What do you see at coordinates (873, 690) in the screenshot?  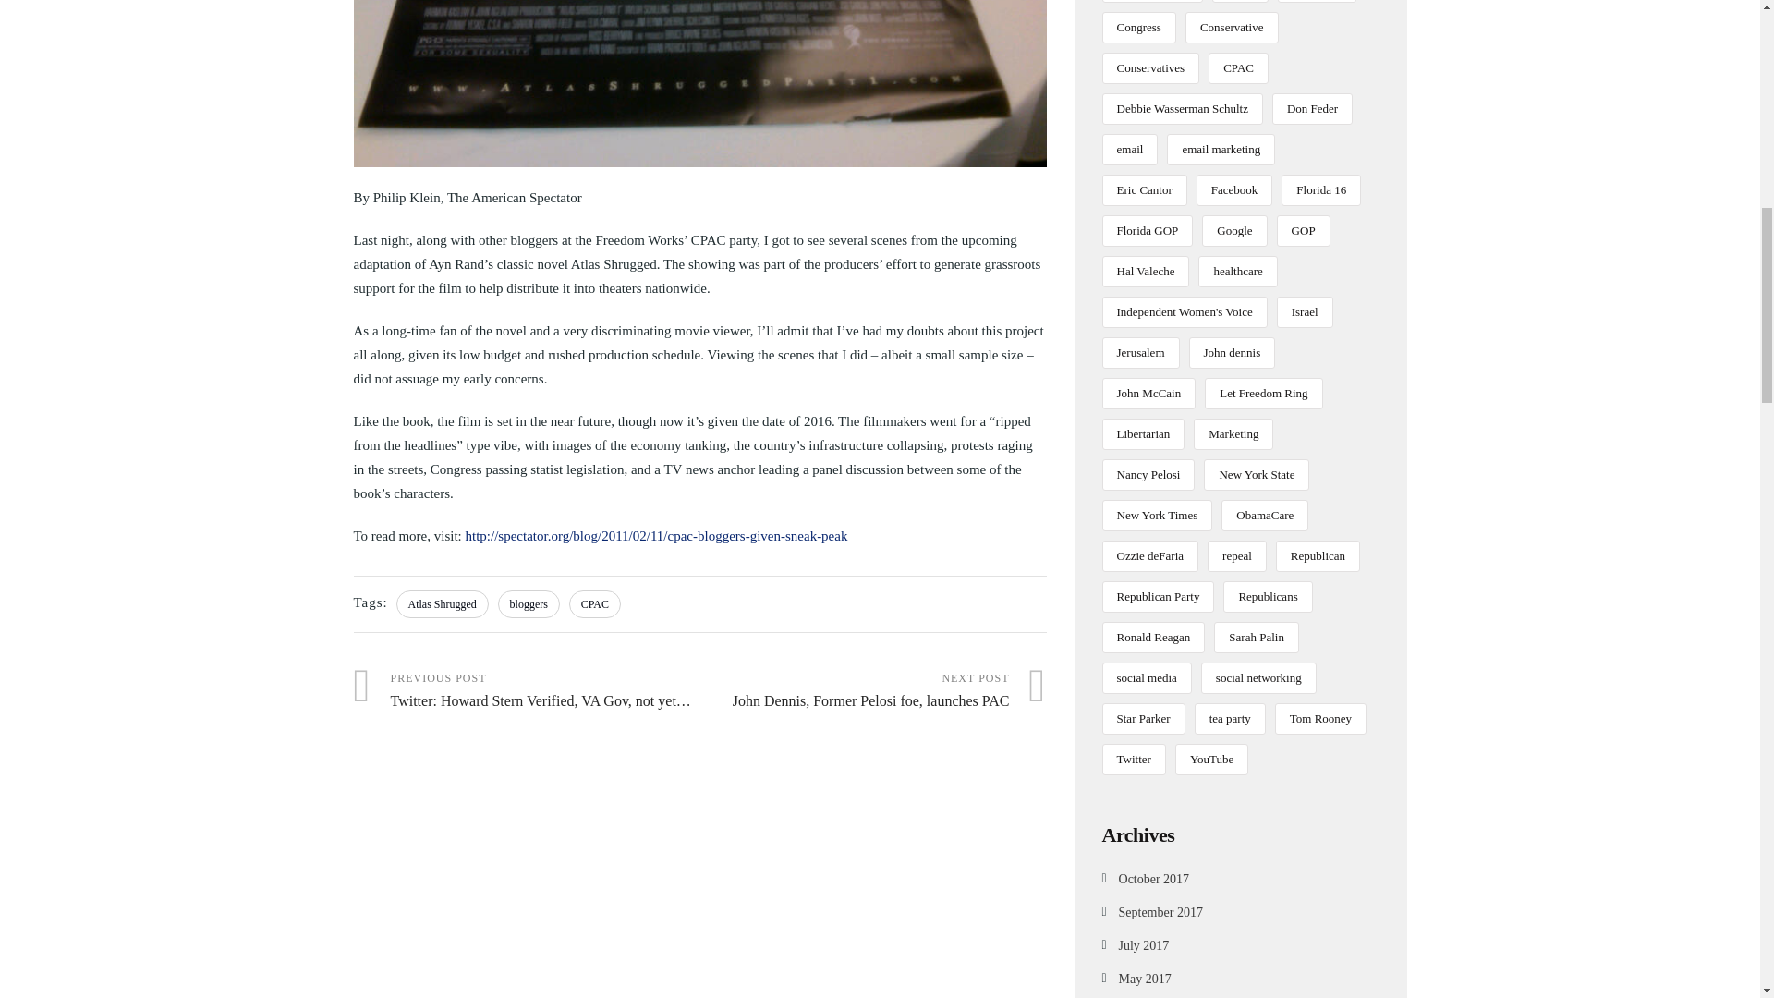 I see `Atlas Shrugged movie` at bounding box center [873, 690].